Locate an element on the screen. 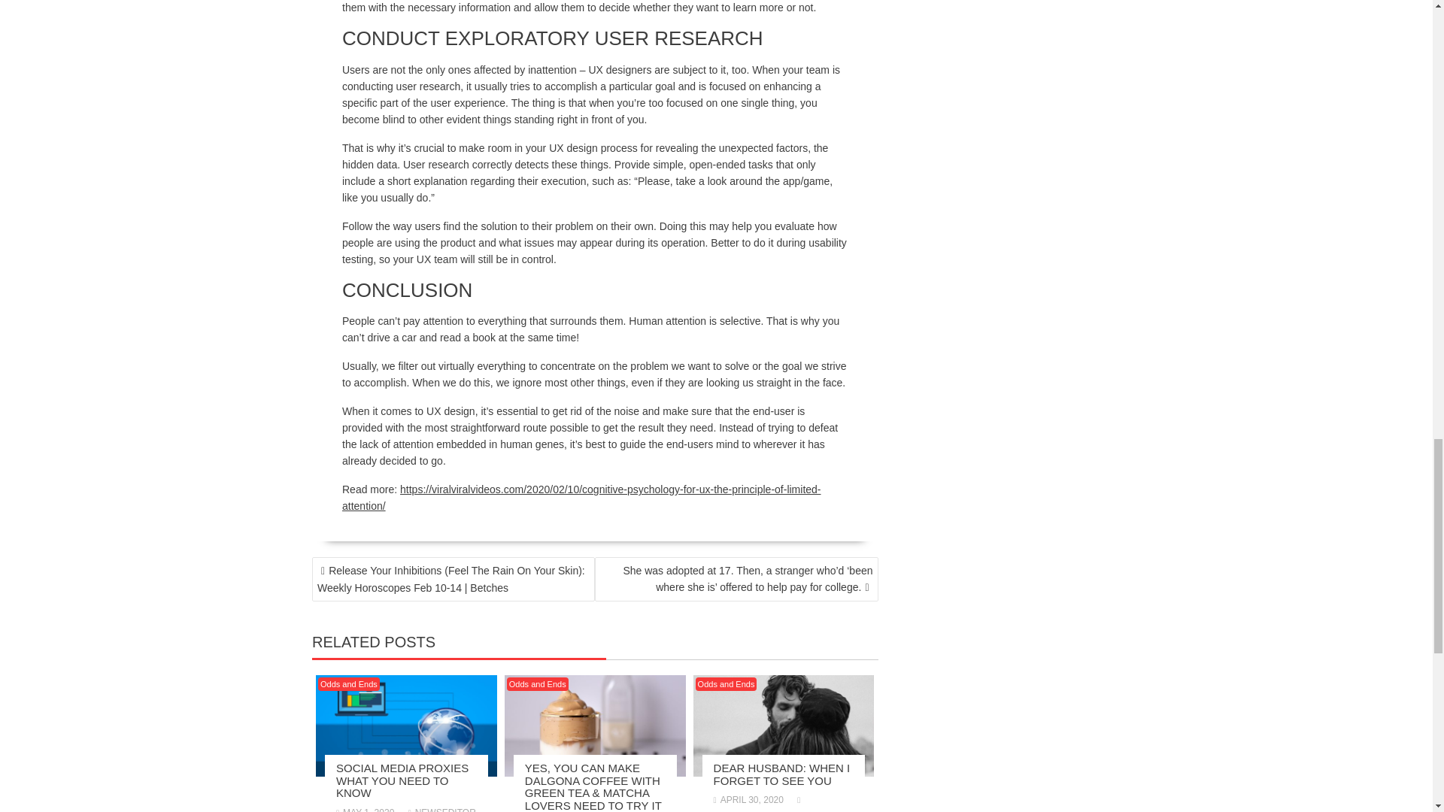 This screenshot has height=812, width=1444. DEAR HUSBAND: WHEN I FORGET TO SEE YOU is located at coordinates (781, 774).